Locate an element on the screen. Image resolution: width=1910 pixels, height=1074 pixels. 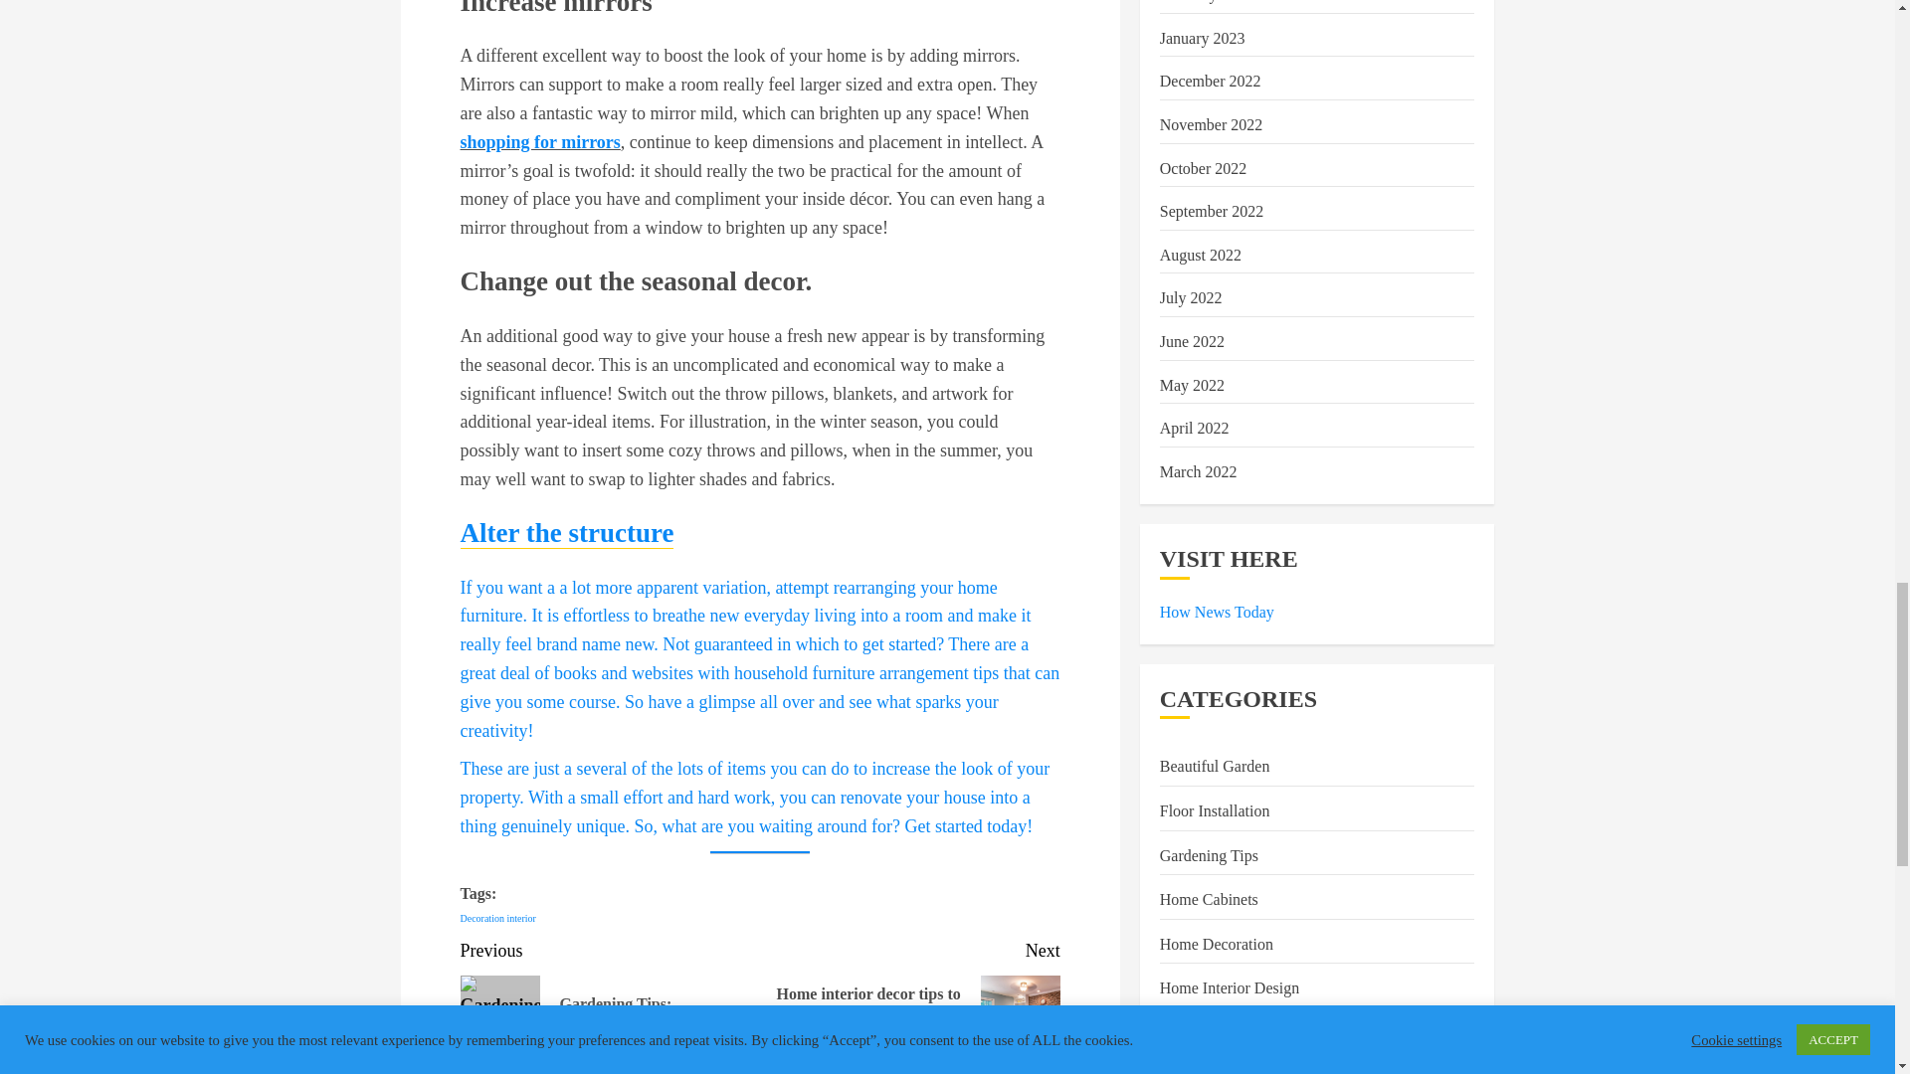
interior is located at coordinates (519, 918).